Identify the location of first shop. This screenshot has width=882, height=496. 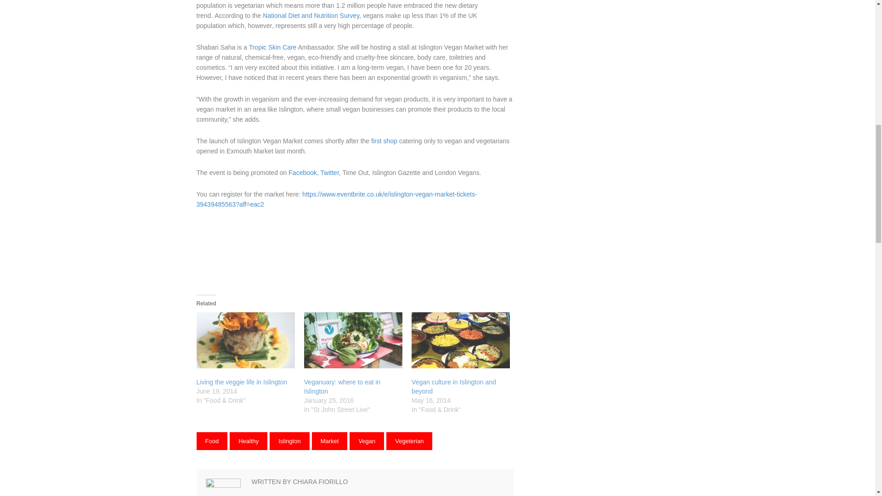
(384, 141).